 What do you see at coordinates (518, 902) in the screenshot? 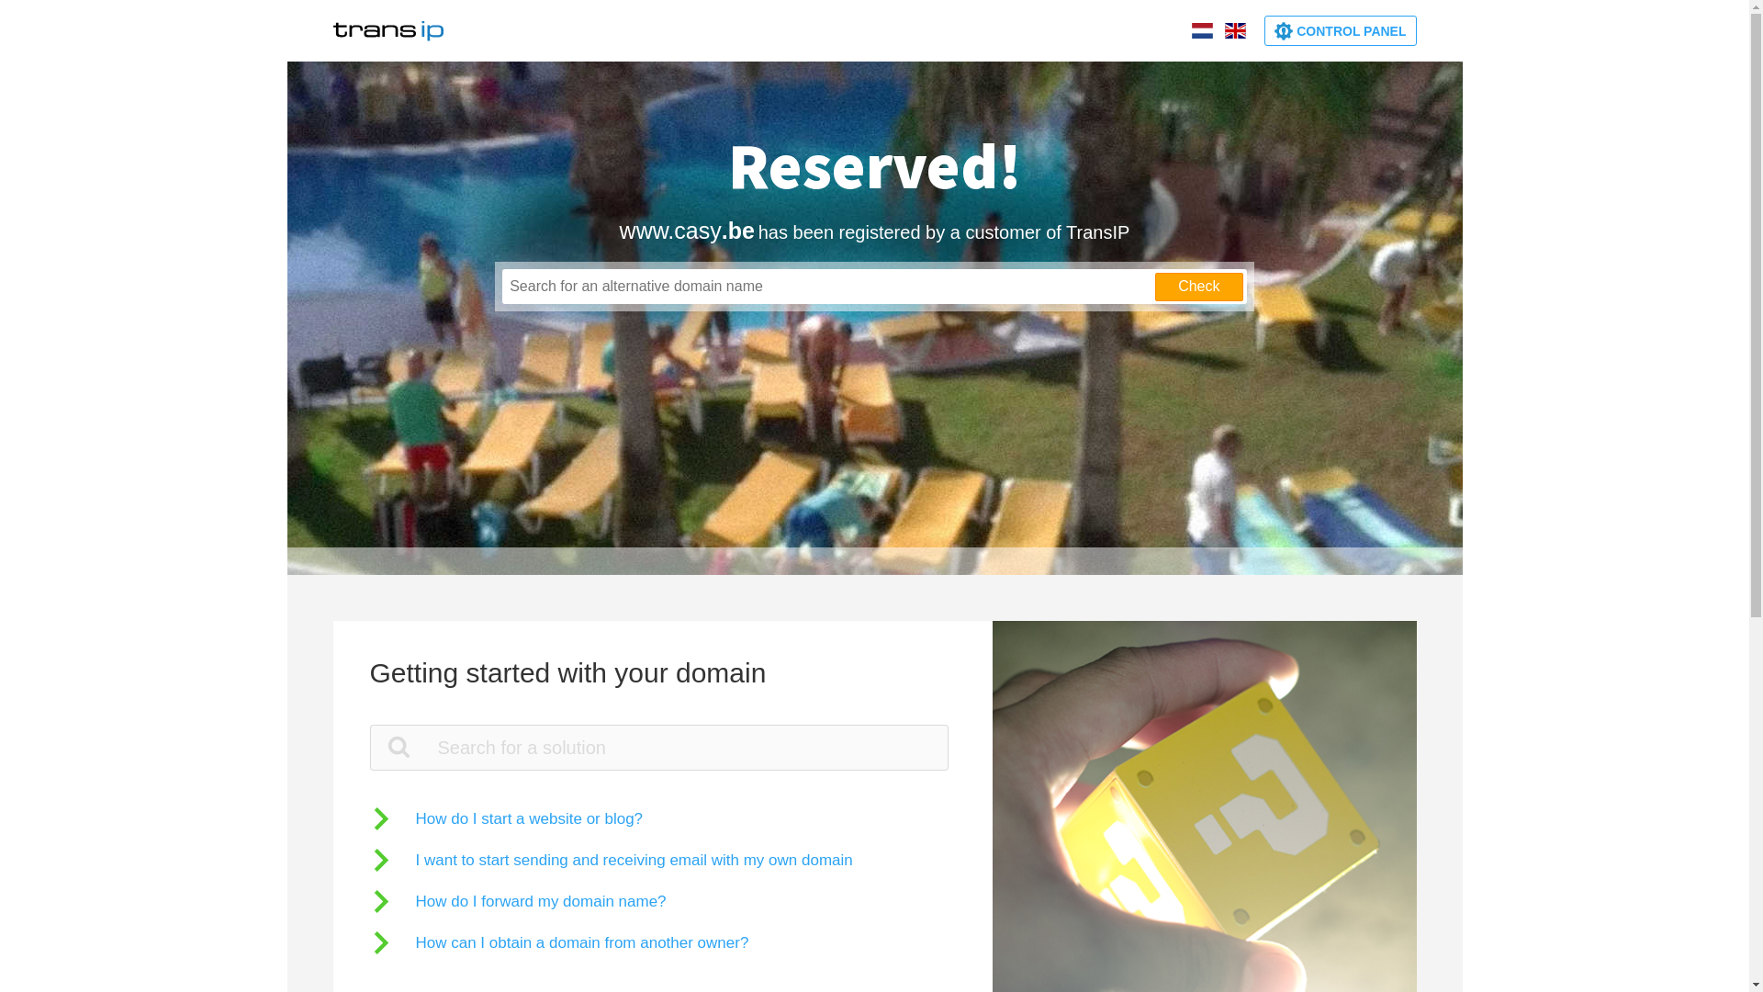
I see `How do I forward my domain name?` at bounding box center [518, 902].